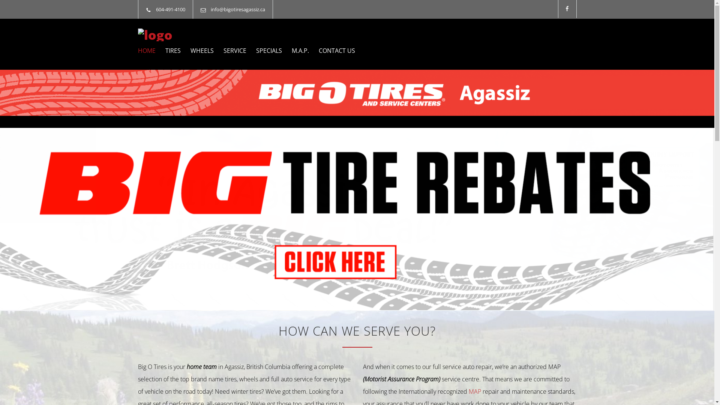 This screenshot has width=720, height=405. I want to click on info@bigotiresagassiz.ca, so click(238, 9).